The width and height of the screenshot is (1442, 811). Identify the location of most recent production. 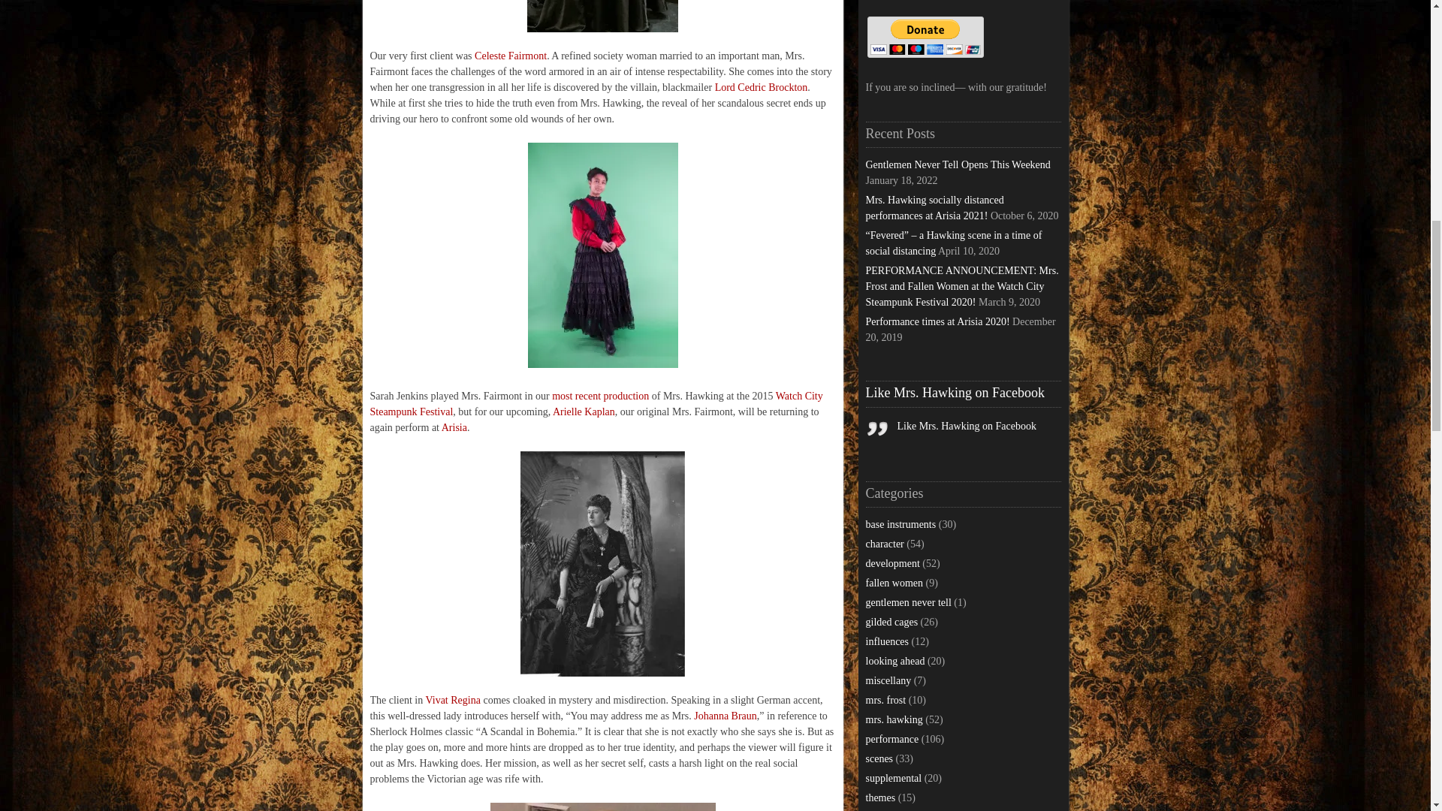
(601, 395).